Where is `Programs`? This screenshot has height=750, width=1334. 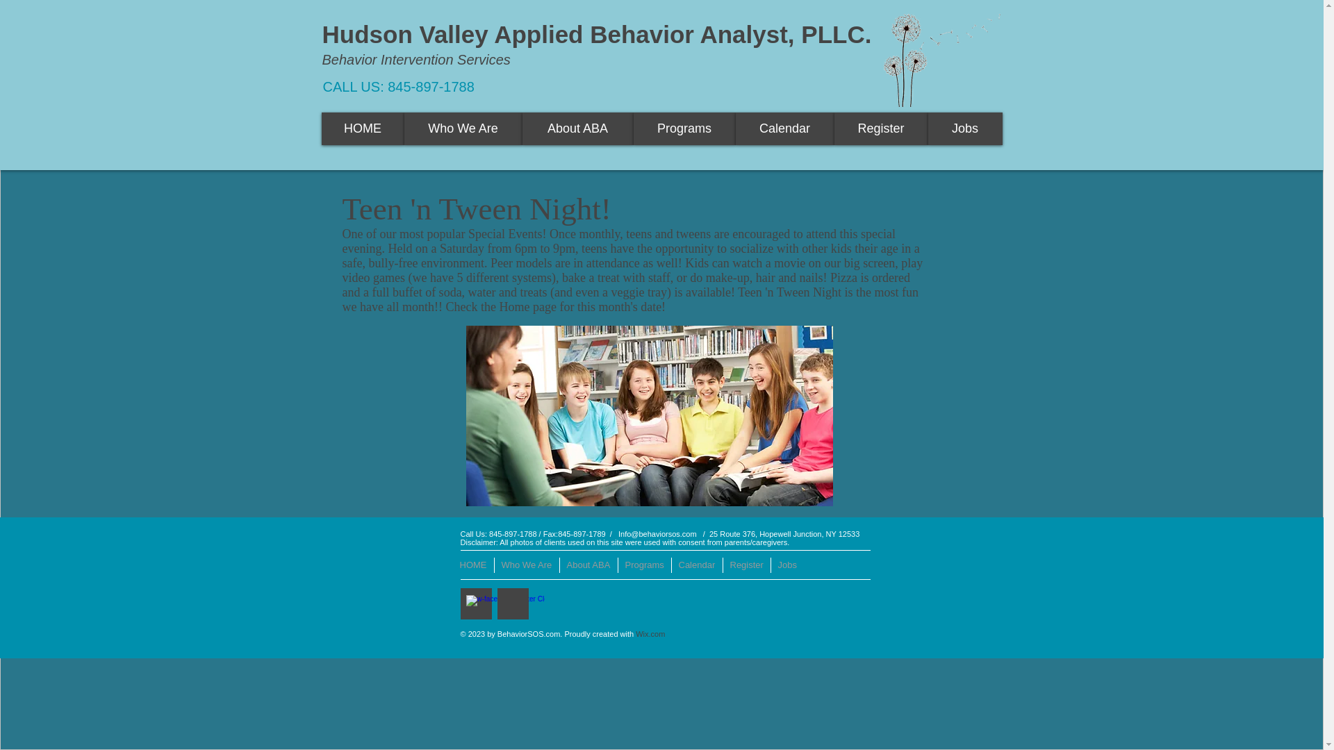 Programs is located at coordinates (643, 565).